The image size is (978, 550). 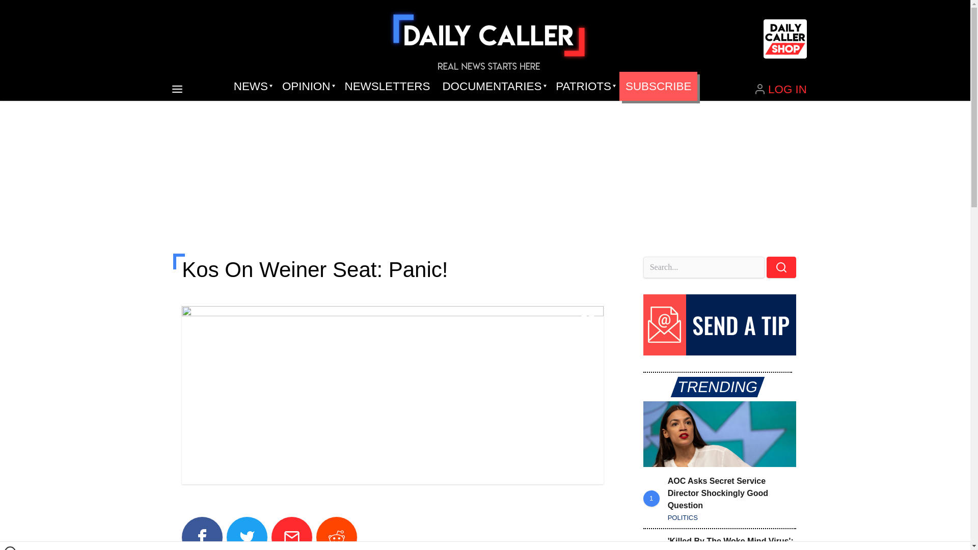 I want to click on DOCUMENTARIES, so click(x=493, y=87).